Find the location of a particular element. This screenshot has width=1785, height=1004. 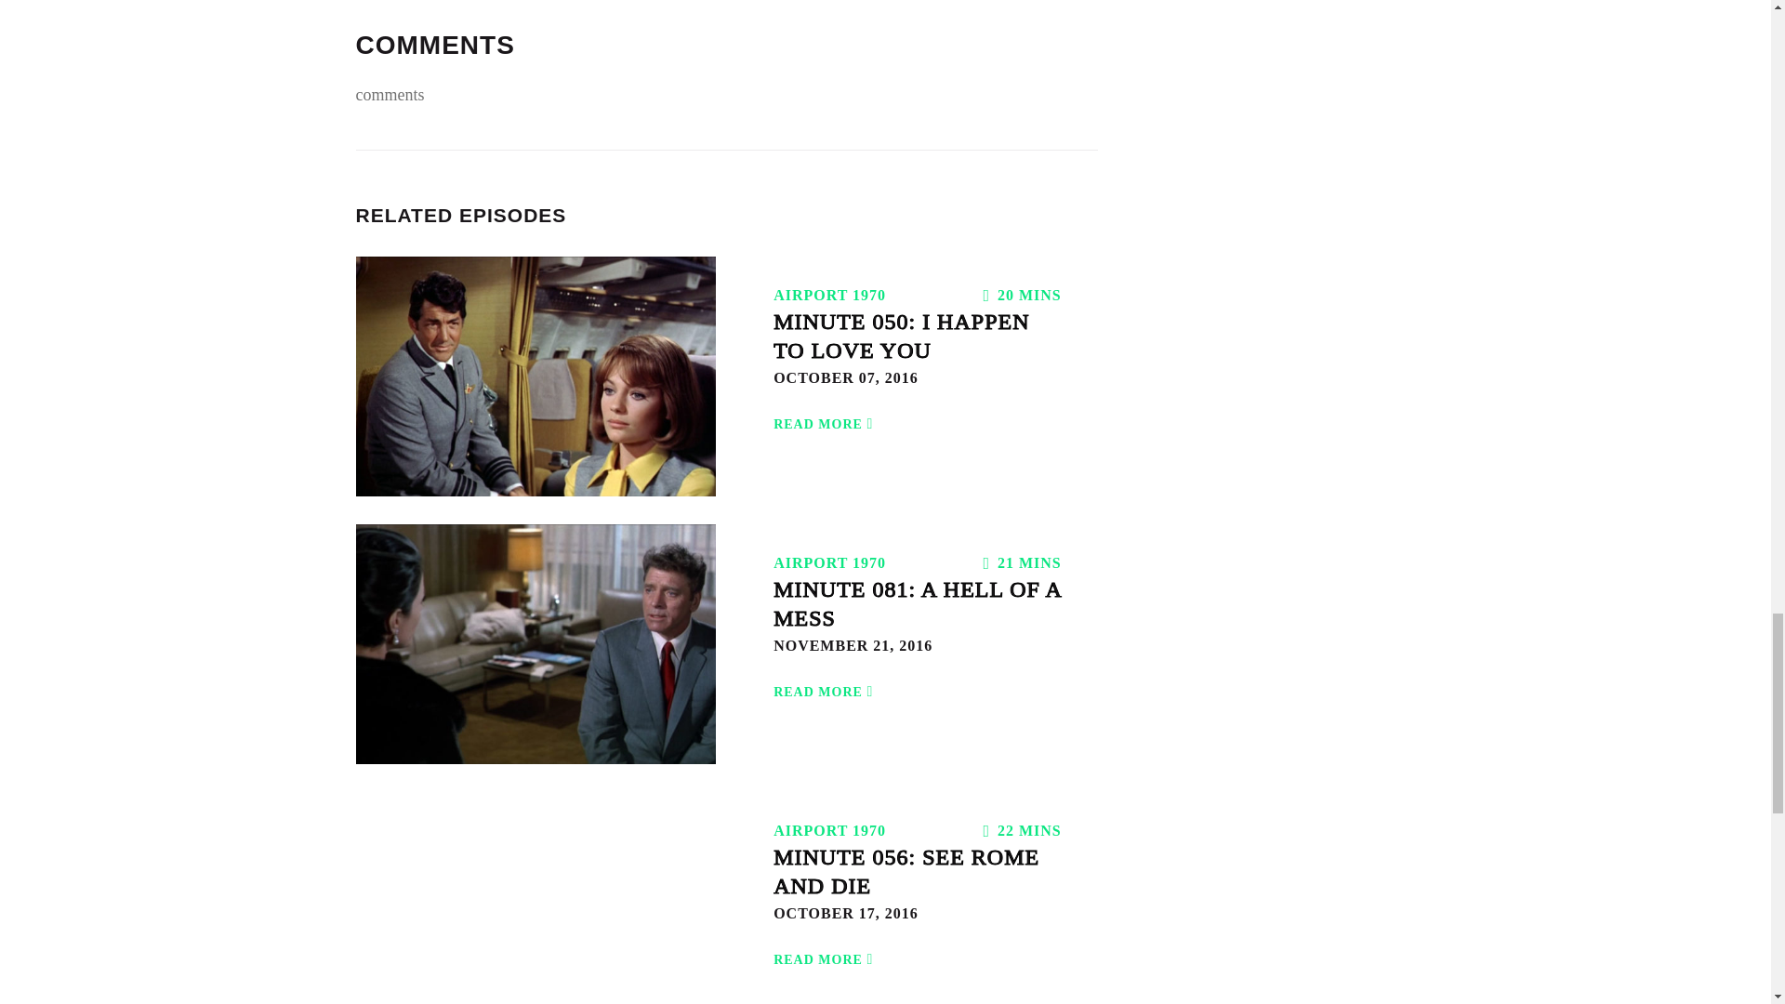

READ MORE is located at coordinates (826, 413).